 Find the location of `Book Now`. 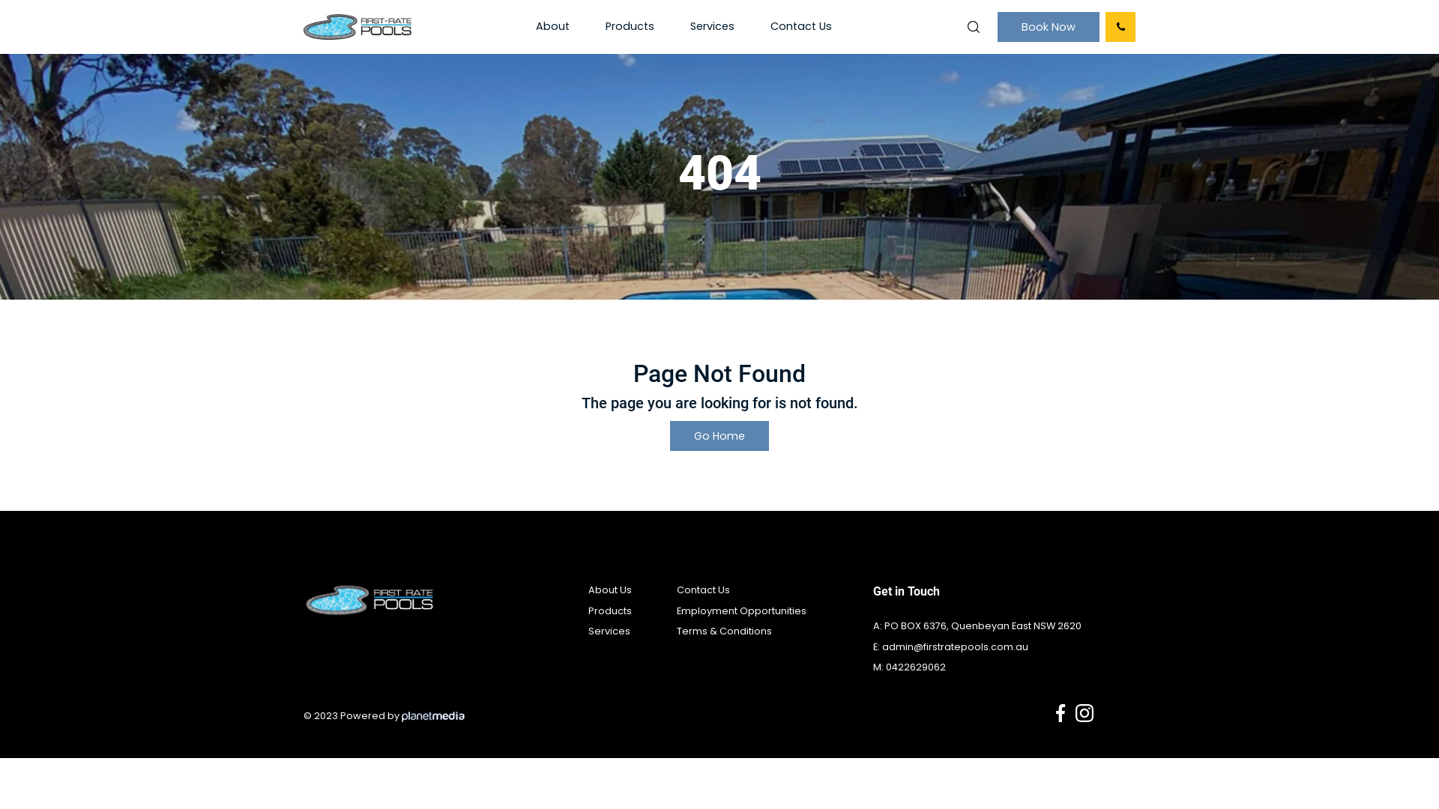

Book Now is located at coordinates (1049, 27).